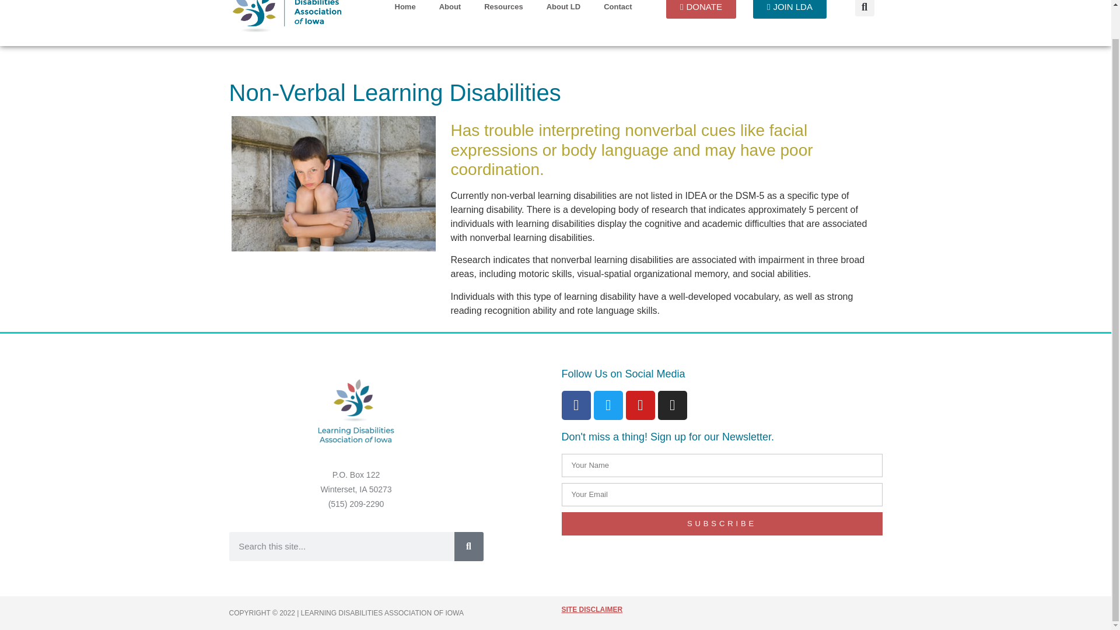  I want to click on Home, so click(405, 9).